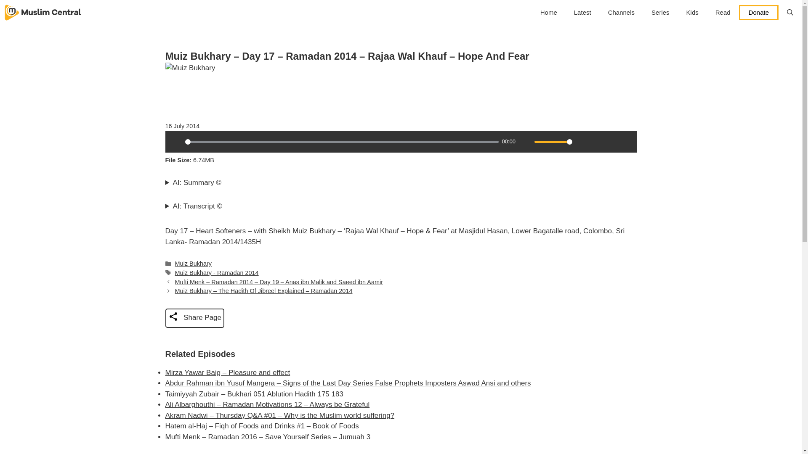 This screenshot has height=454, width=808. What do you see at coordinates (759, 12) in the screenshot?
I see `Donate` at bounding box center [759, 12].